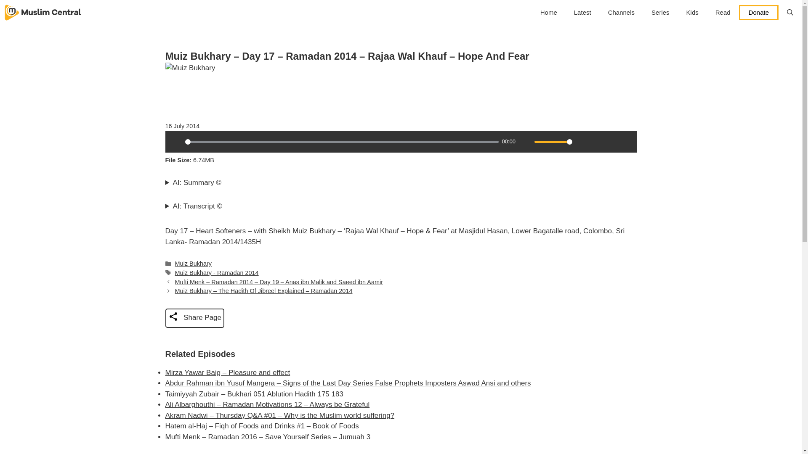 This screenshot has height=454, width=808. What do you see at coordinates (759, 12) in the screenshot?
I see `Donate` at bounding box center [759, 12].